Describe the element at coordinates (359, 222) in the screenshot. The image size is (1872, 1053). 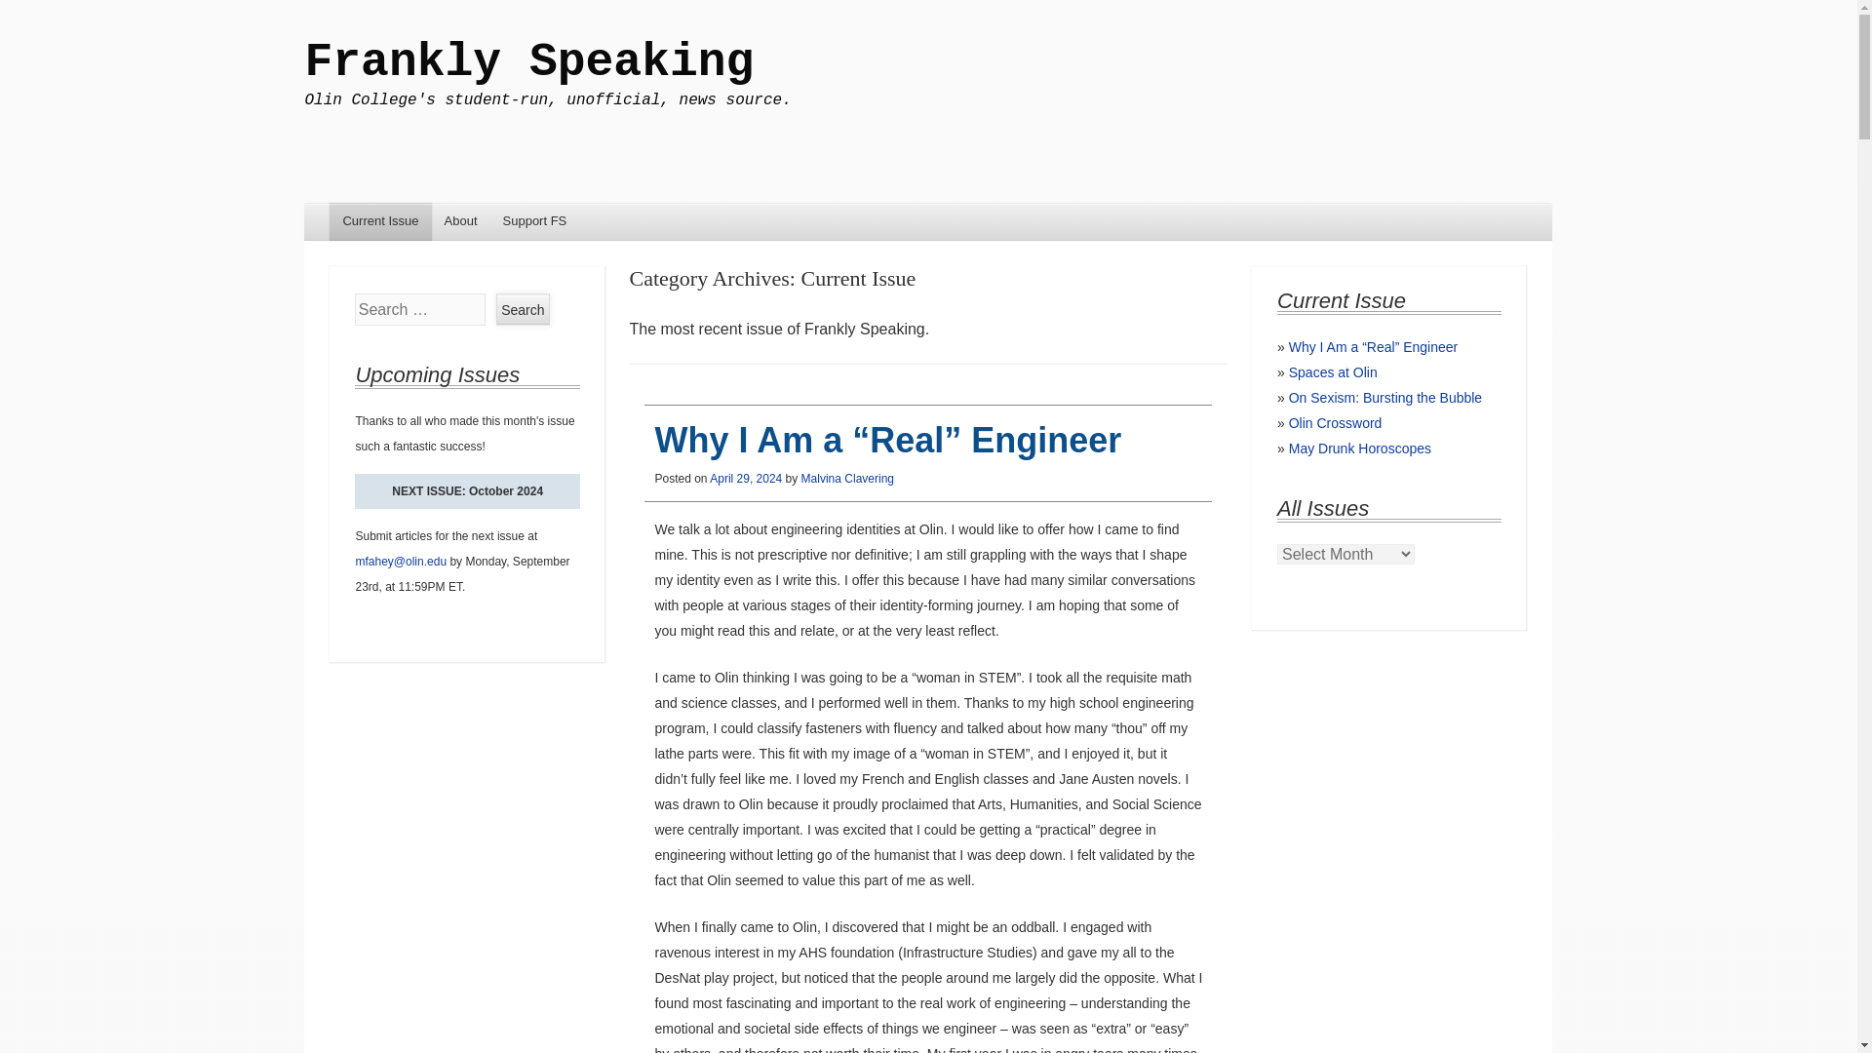
I see `Skip to content` at that location.